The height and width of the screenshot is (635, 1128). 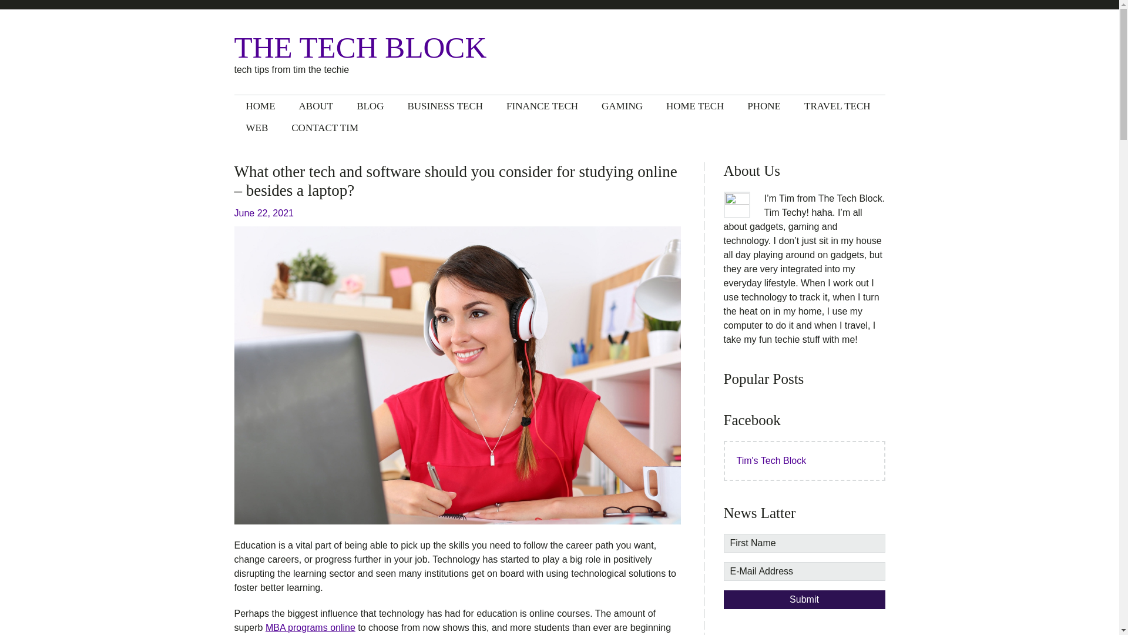 What do you see at coordinates (256, 128) in the screenshot?
I see `WEB` at bounding box center [256, 128].